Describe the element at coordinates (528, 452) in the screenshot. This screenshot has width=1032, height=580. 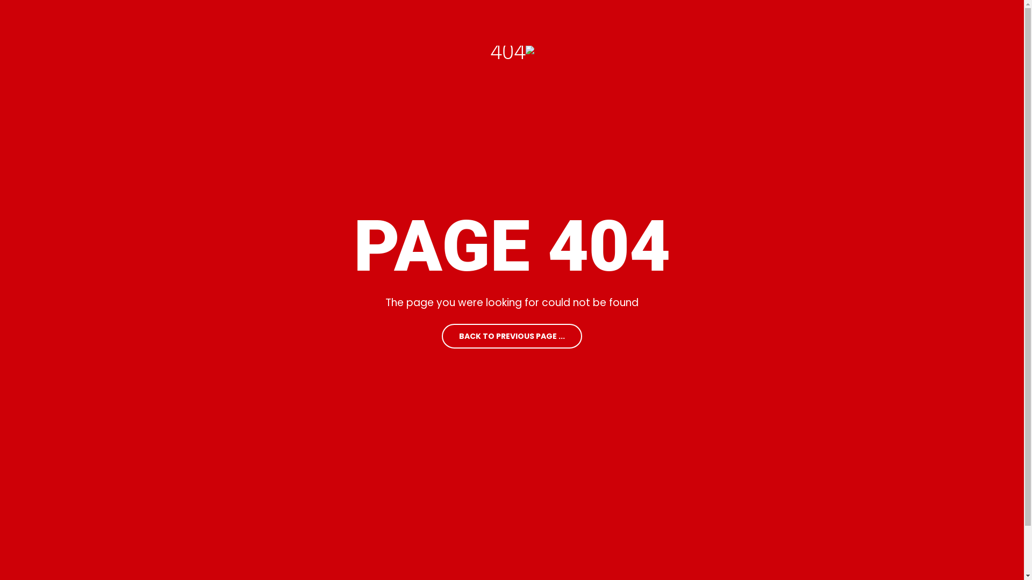
I see `BUSINESS` at that location.